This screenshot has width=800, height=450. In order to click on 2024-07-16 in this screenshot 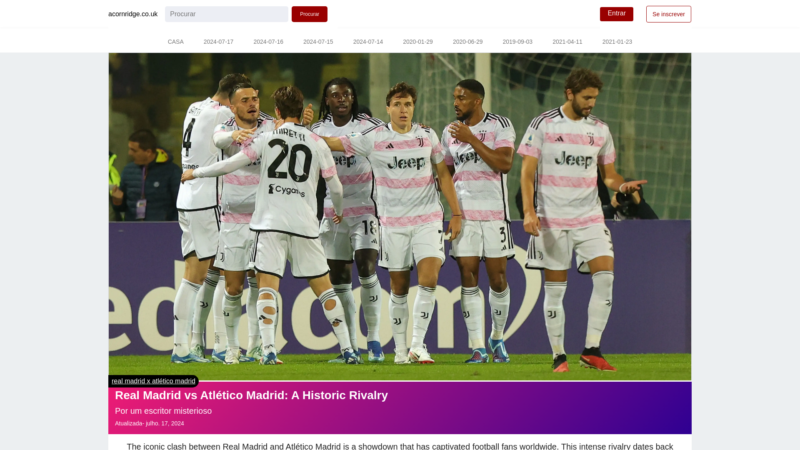, I will do `click(268, 42)`.